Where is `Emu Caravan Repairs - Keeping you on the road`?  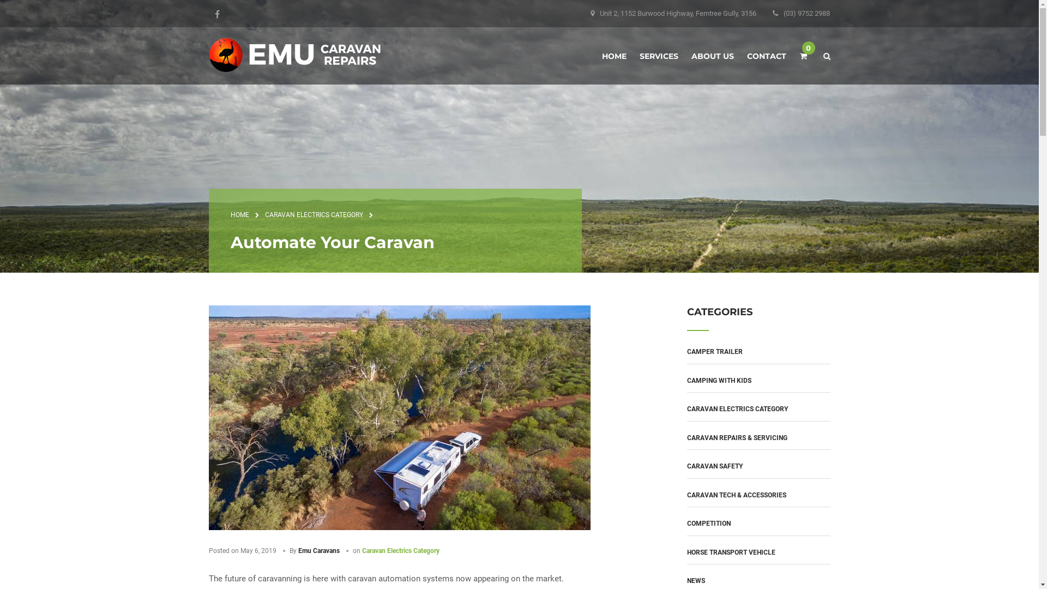
Emu Caravan Repairs - Keeping you on the road is located at coordinates (294, 55).